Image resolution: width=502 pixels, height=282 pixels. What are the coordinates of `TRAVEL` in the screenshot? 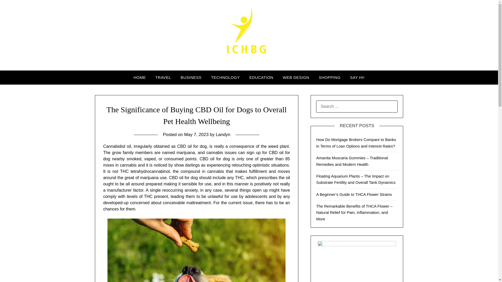 It's located at (163, 78).